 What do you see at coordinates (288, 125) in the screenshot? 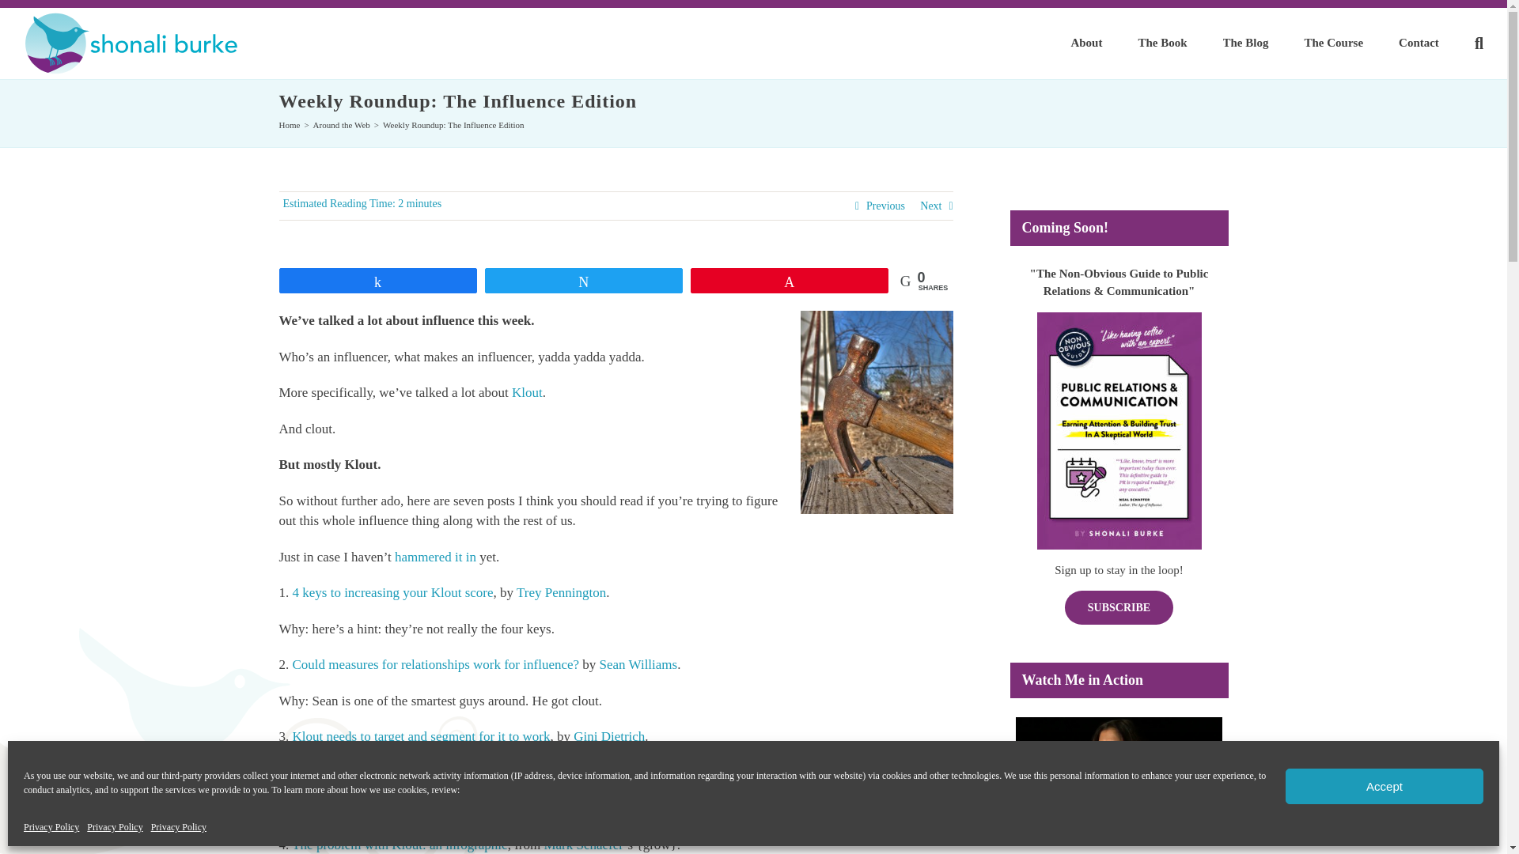
I see `Home` at bounding box center [288, 125].